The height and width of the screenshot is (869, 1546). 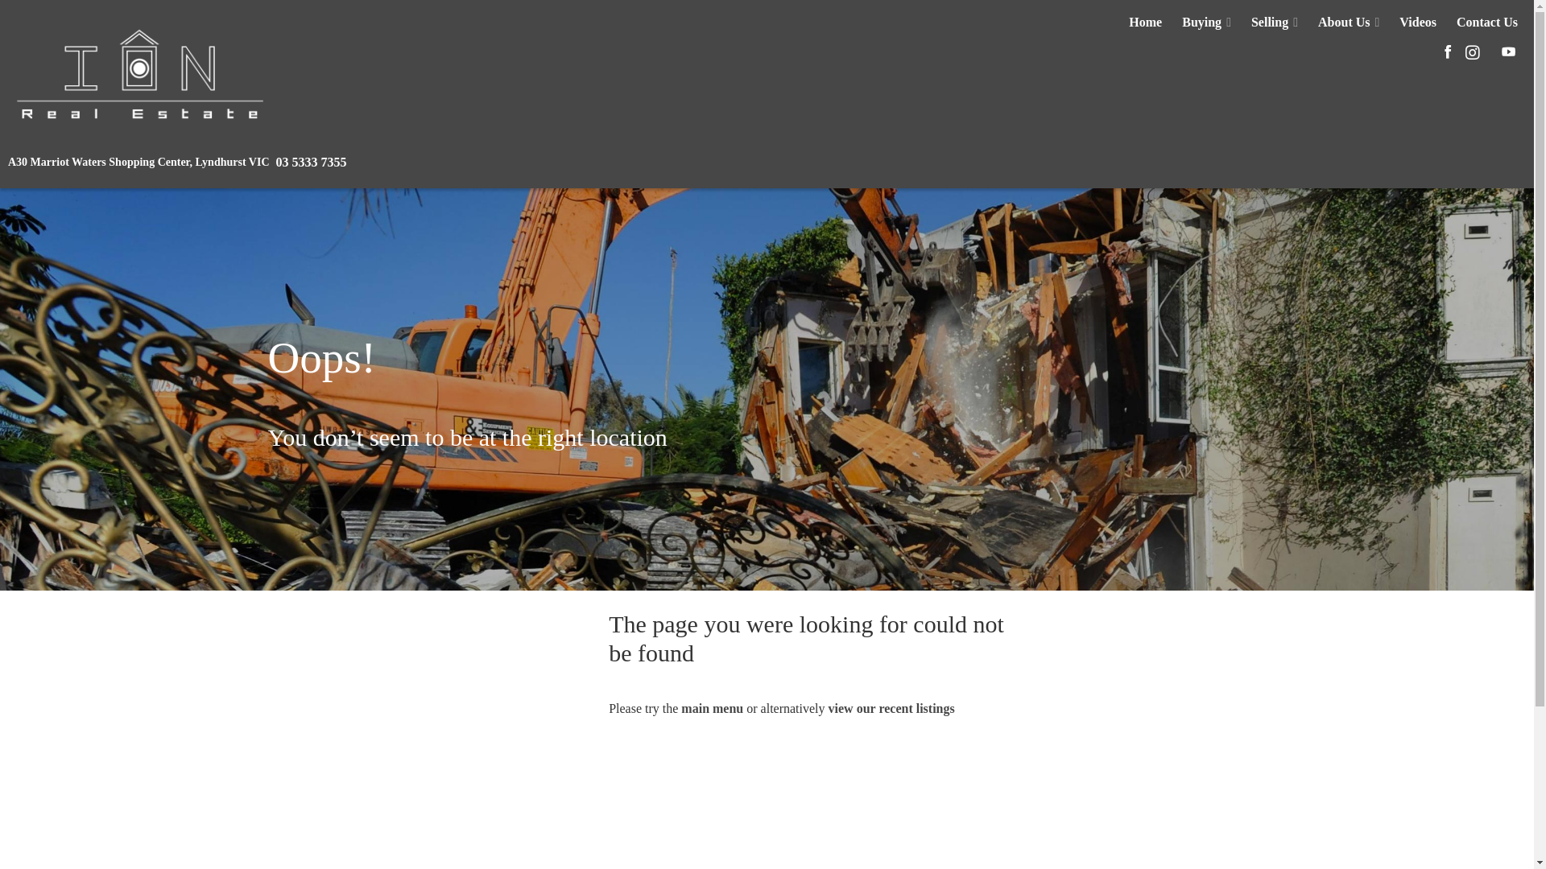 I want to click on Contact Us, so click(x=1487, y=23).